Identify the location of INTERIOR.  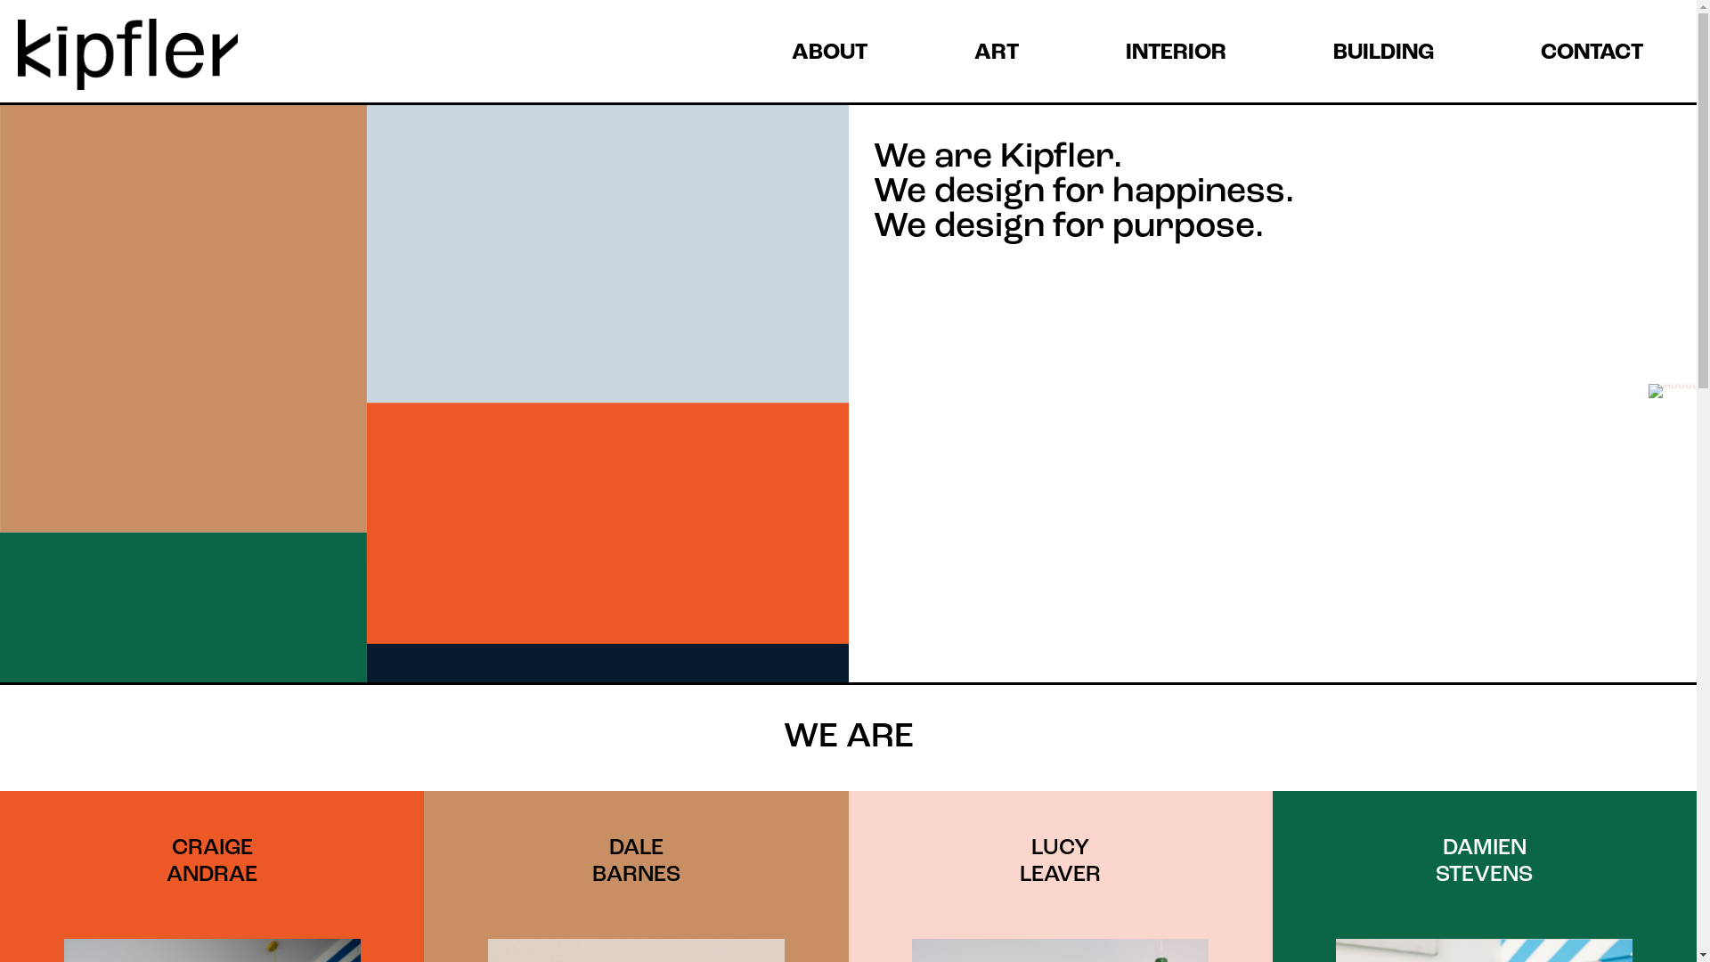
(1176, 46).